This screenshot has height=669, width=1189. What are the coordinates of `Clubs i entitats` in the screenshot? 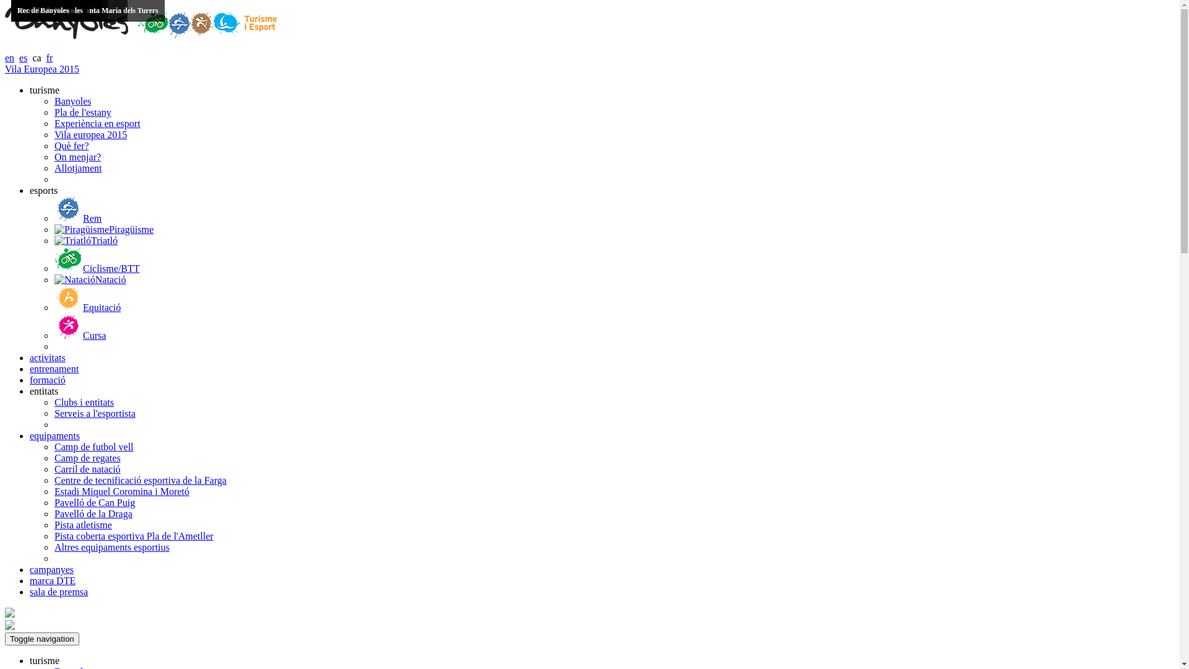 It's located at (84, 403).